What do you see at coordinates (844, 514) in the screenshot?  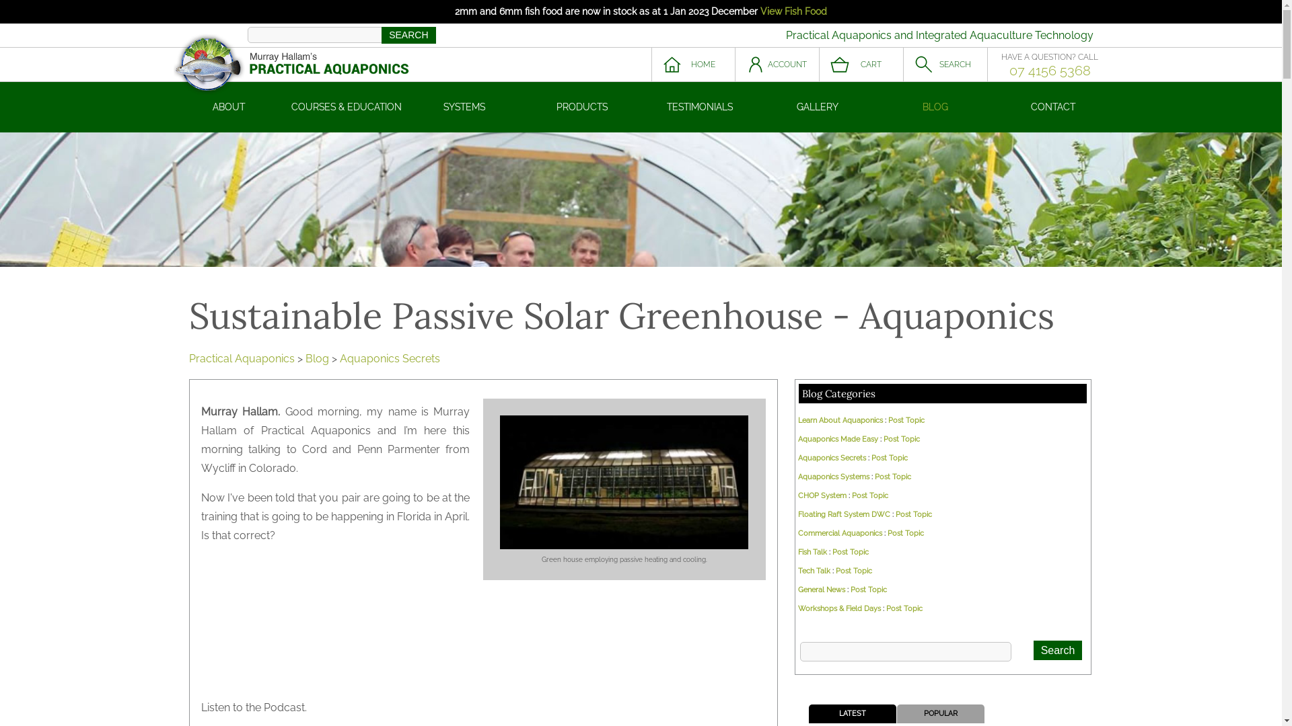 I see `Floating Raft System DWC` at bounding box center [844, 514].